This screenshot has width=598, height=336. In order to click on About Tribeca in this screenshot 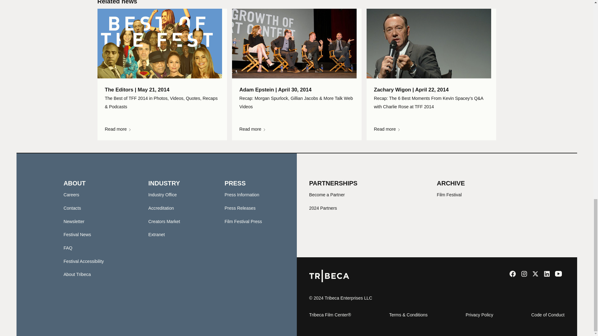, I will do `click(77, 274)`.